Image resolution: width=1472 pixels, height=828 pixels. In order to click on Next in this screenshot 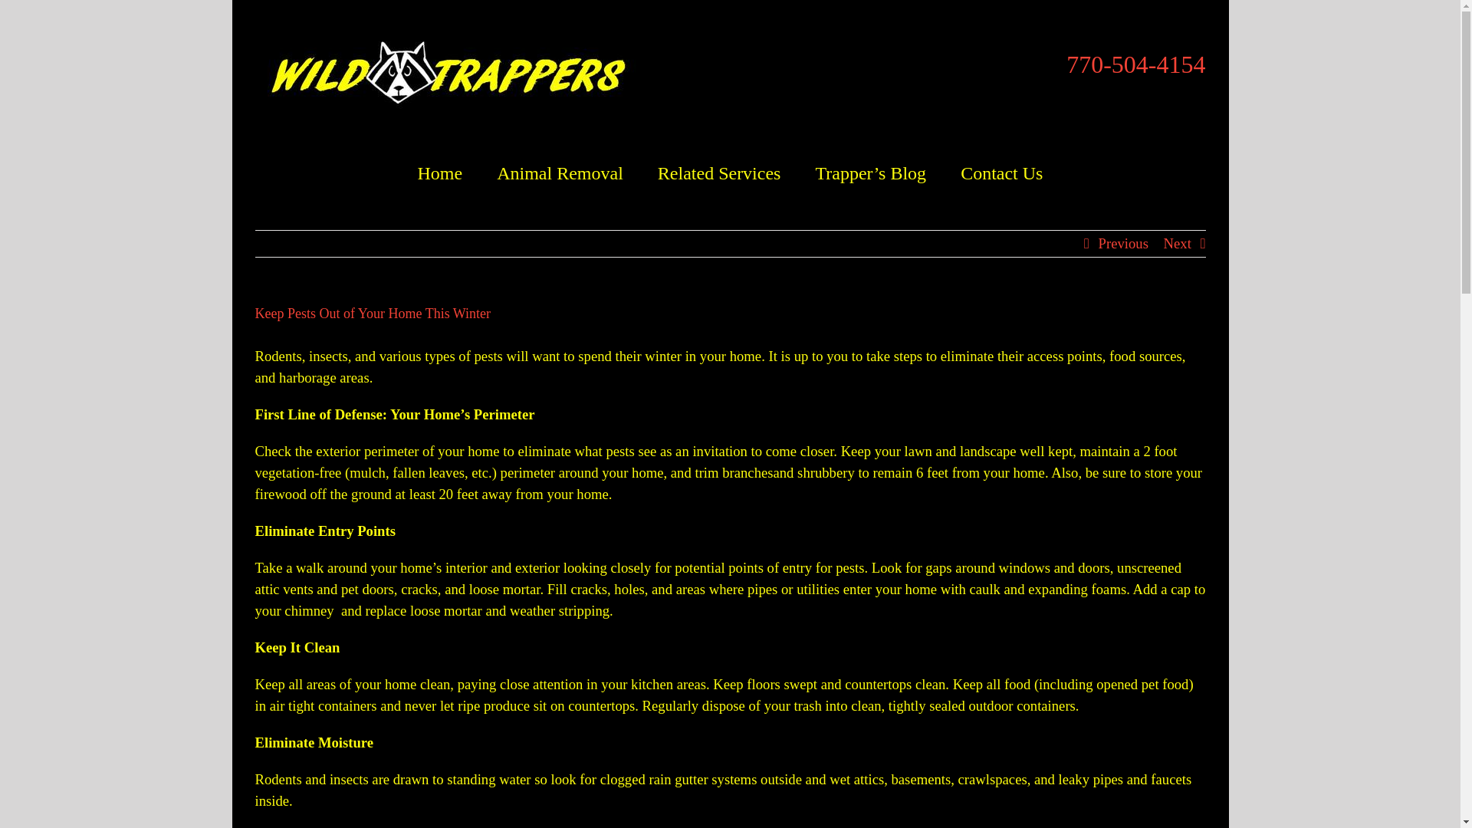, I will do `click(1178, 244)`.